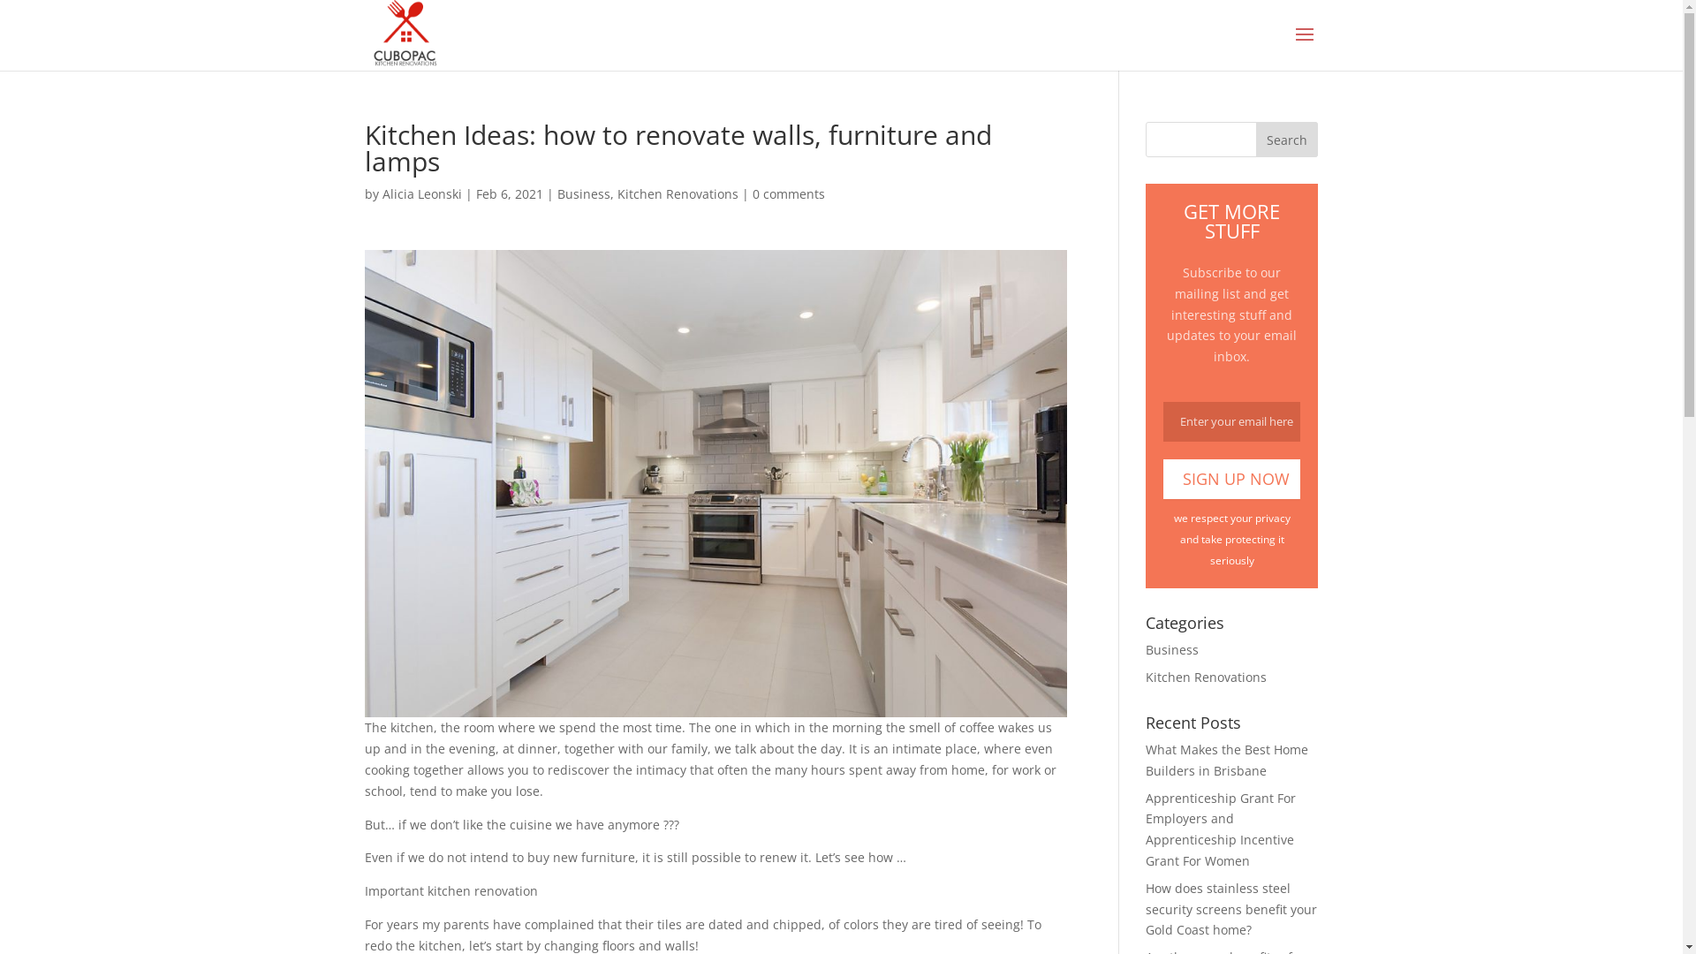 This screenshot has height=954, width=1696. I want to click on Search, so click(1287, 140).